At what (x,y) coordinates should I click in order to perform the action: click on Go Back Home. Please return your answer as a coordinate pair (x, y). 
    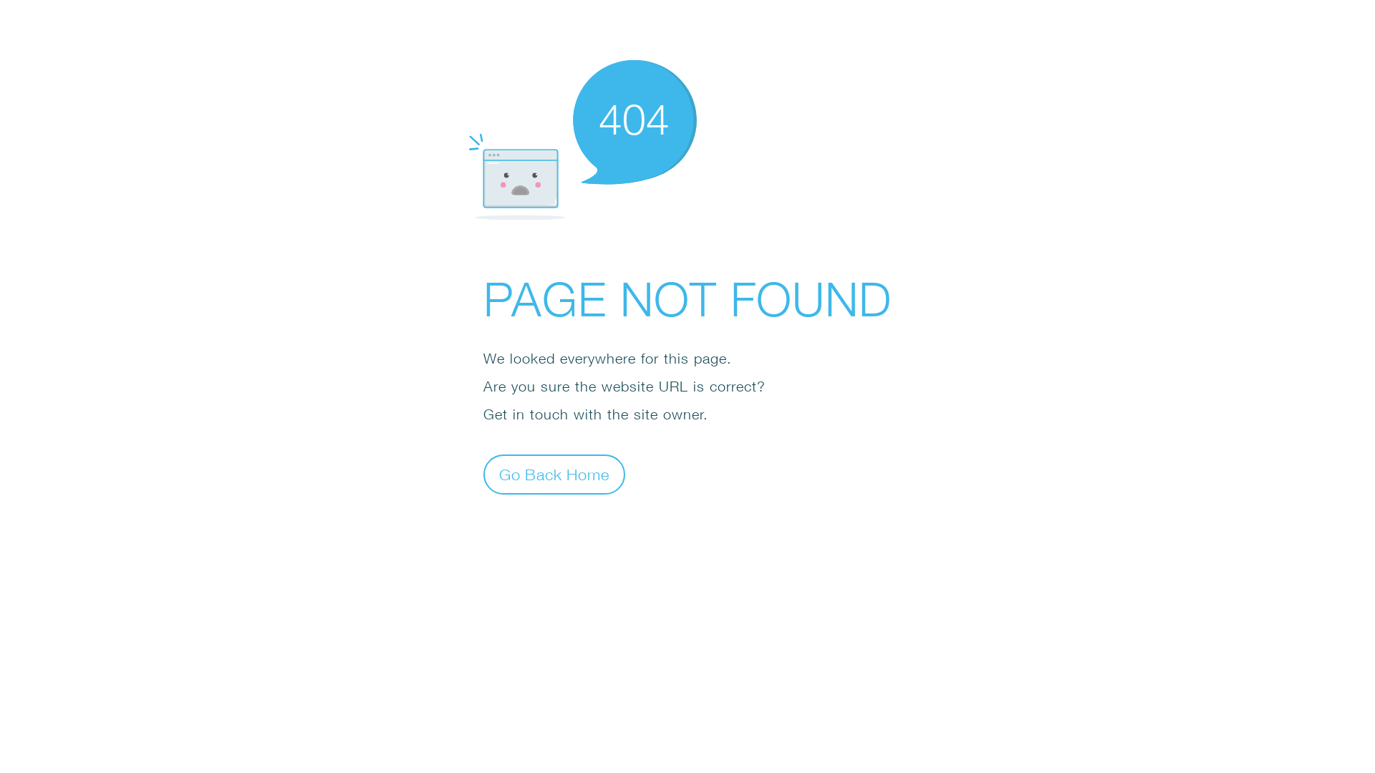
    Looking at the image, I should click on (554, 474).